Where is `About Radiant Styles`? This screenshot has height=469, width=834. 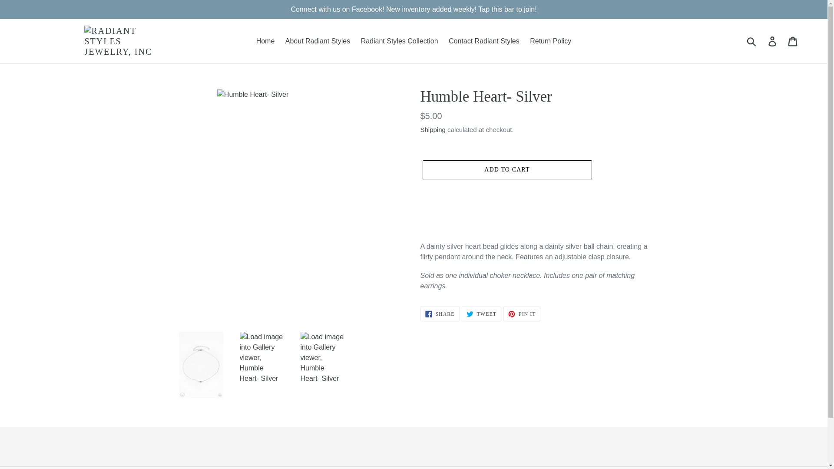
About Radiant Styles is located at coordinates (481, 314).